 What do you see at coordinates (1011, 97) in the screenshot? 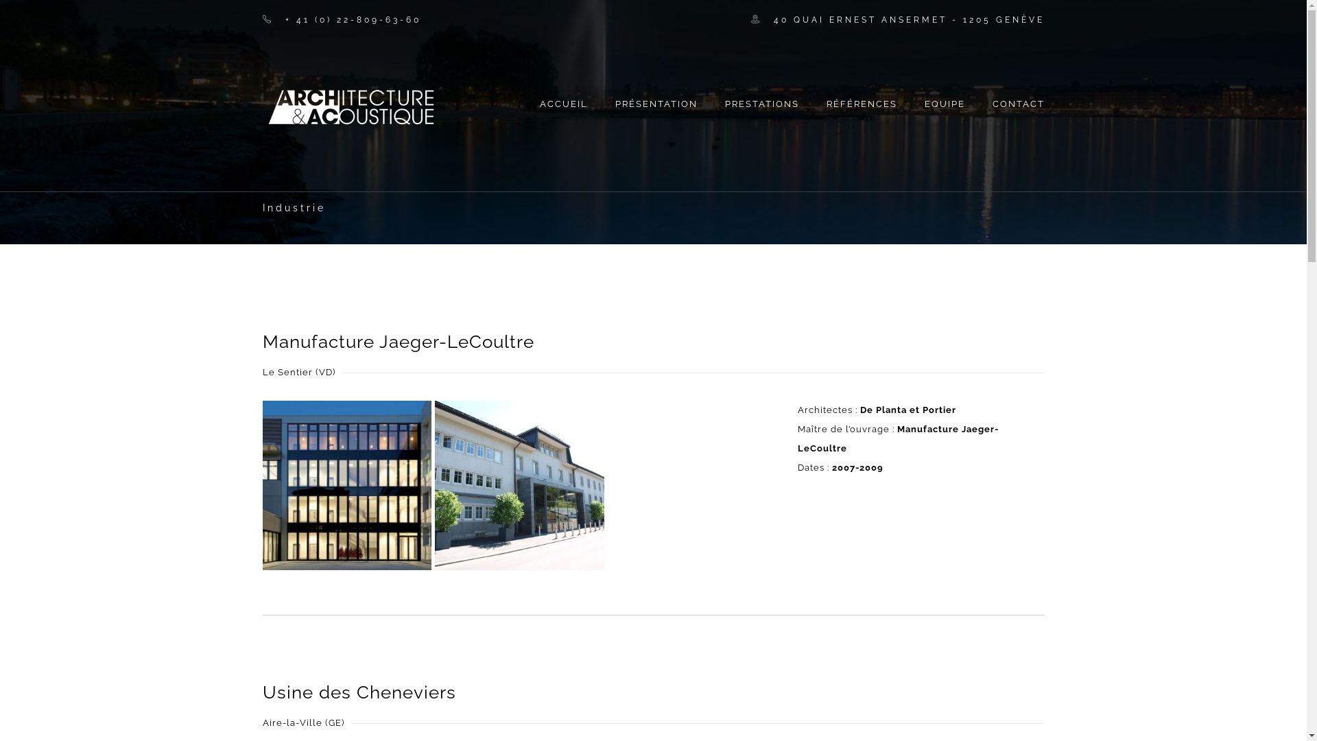
I see `CONTACT` at bounding box center [1011, 97].